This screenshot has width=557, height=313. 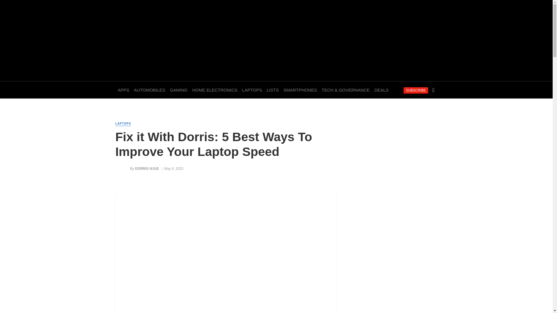 I want to click on Posts by Dorris Njue, so click(x=147, y=168).